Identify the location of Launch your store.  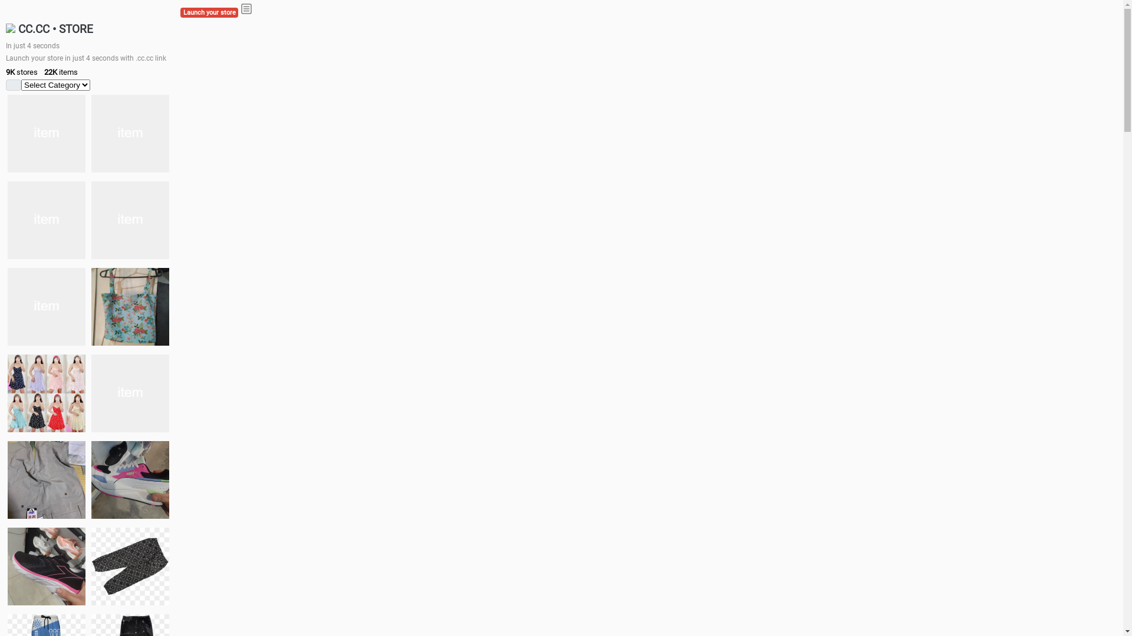
(209, 13).